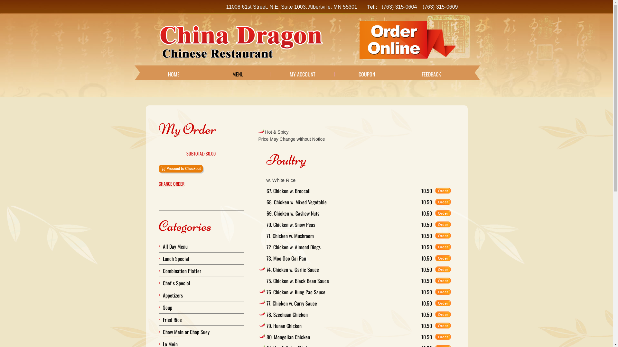  Describe the element at coordinates (201, 184) in the screenshot. I see `CHANGE ORDER` at that location.